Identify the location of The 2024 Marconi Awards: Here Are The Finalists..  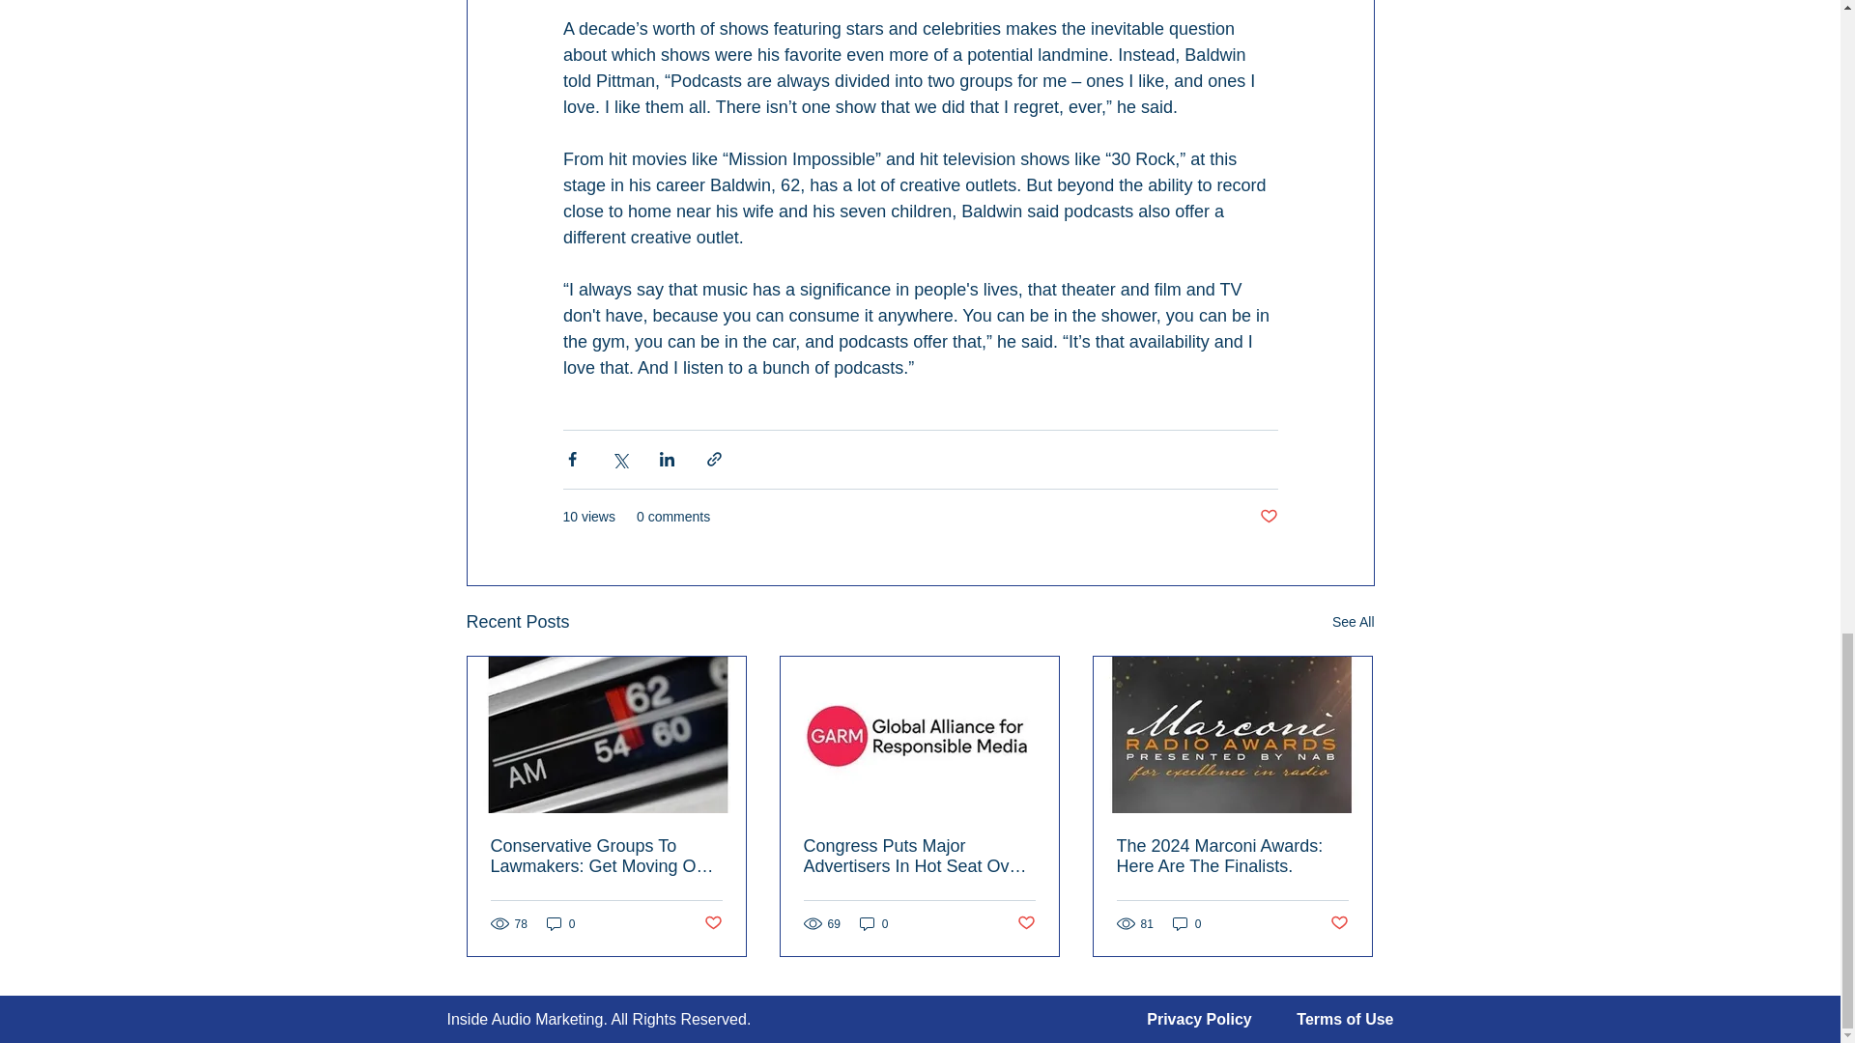
(1232, 857).